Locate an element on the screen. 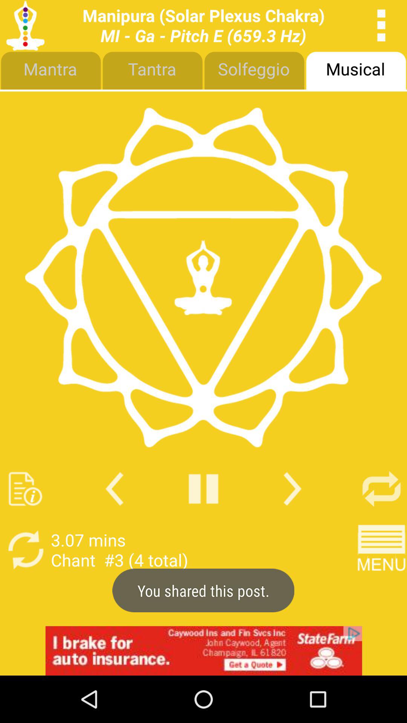 The image size is (407, 723). go next is located at coordinates (292, 489).